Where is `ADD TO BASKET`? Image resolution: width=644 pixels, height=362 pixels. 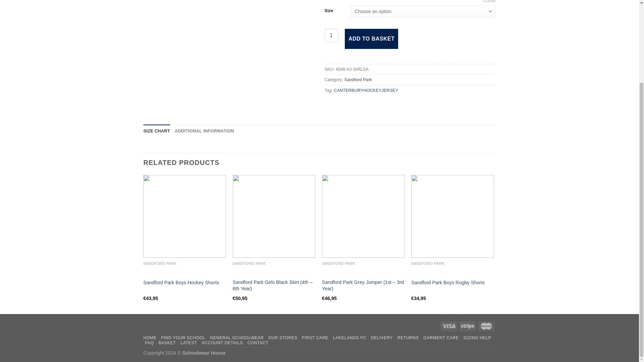
ADD TO BASKET is located at coordinates (372, 39).